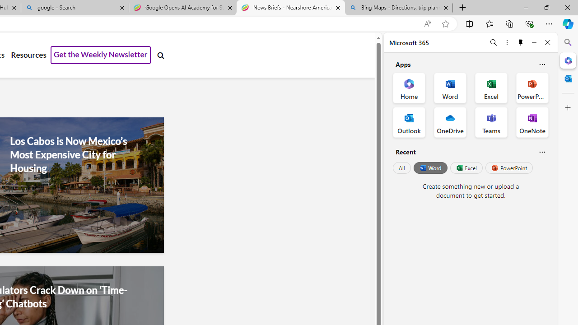 The height and width of the screenshot is (325, 578). I want to click on PowerPoint, so click(509, 168).